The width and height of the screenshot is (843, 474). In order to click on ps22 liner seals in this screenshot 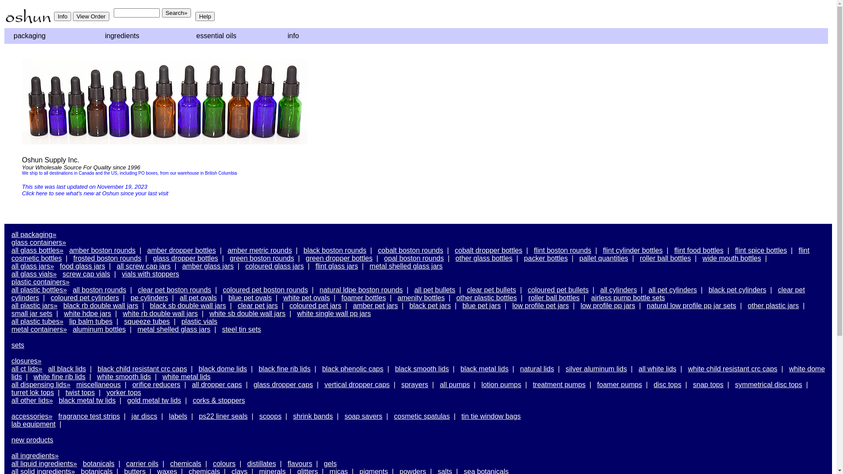, I will do `click(223, 416)`.